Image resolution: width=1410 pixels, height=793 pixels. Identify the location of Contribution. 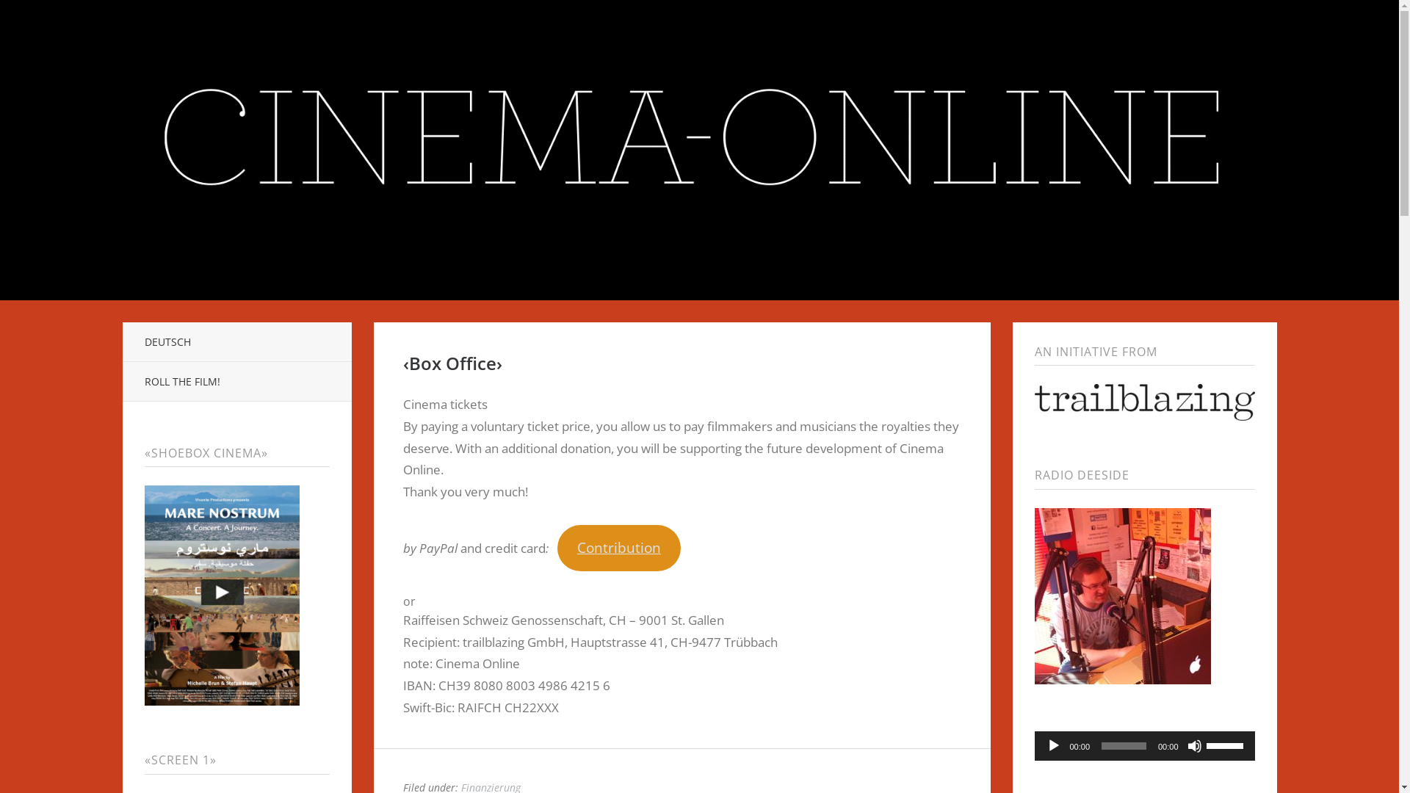
(618, 548).